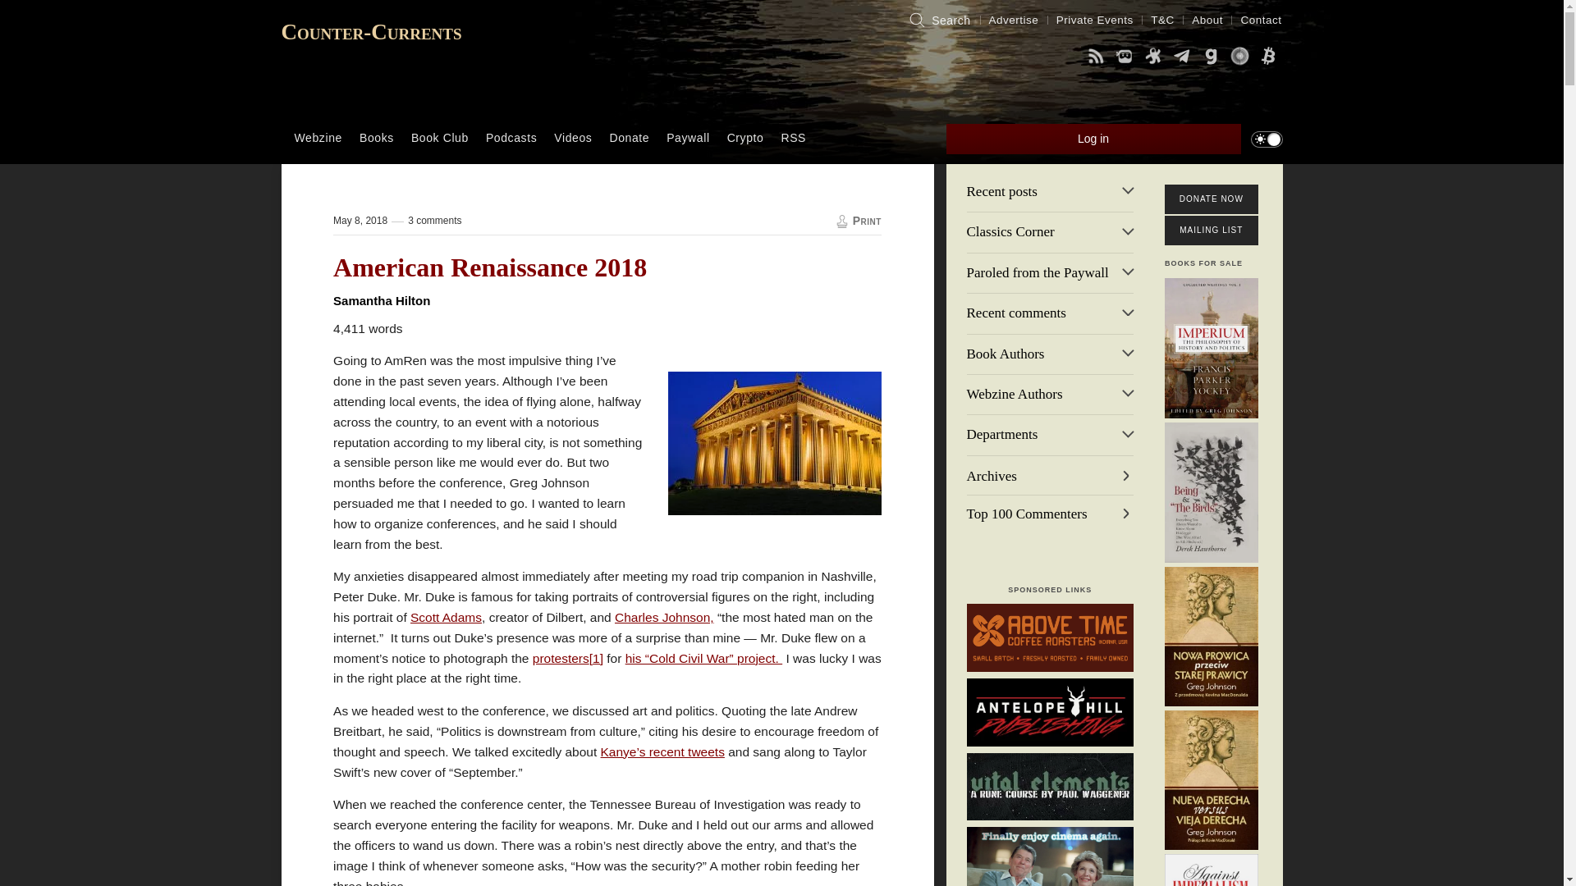 Image resolution: width=1576 pixels, height=886 pixels. What do you see at coordinates (318, 137) in the screenshot?
I see `Webzine` at bounding box center [318, 137].